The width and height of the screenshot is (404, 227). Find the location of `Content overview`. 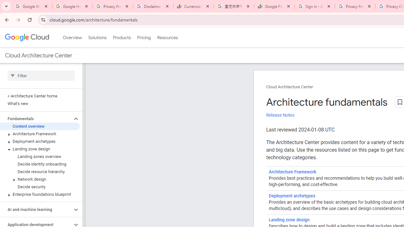

Content overview is located at coordinates (40, 126).